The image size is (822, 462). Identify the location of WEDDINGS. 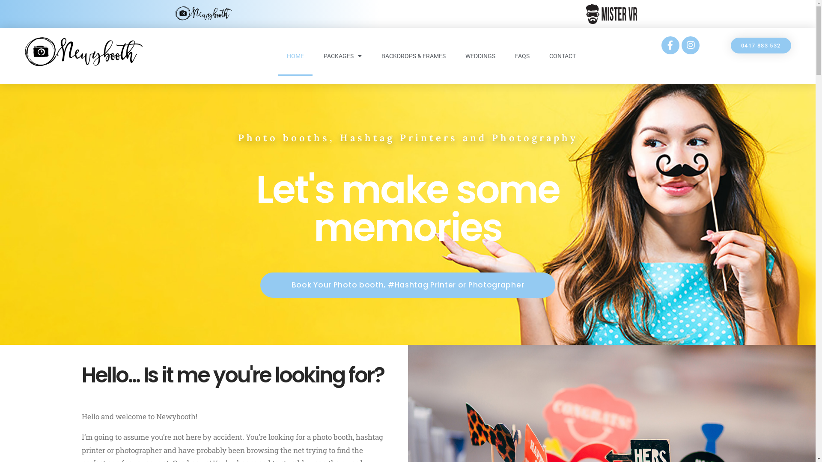
(480, 56).